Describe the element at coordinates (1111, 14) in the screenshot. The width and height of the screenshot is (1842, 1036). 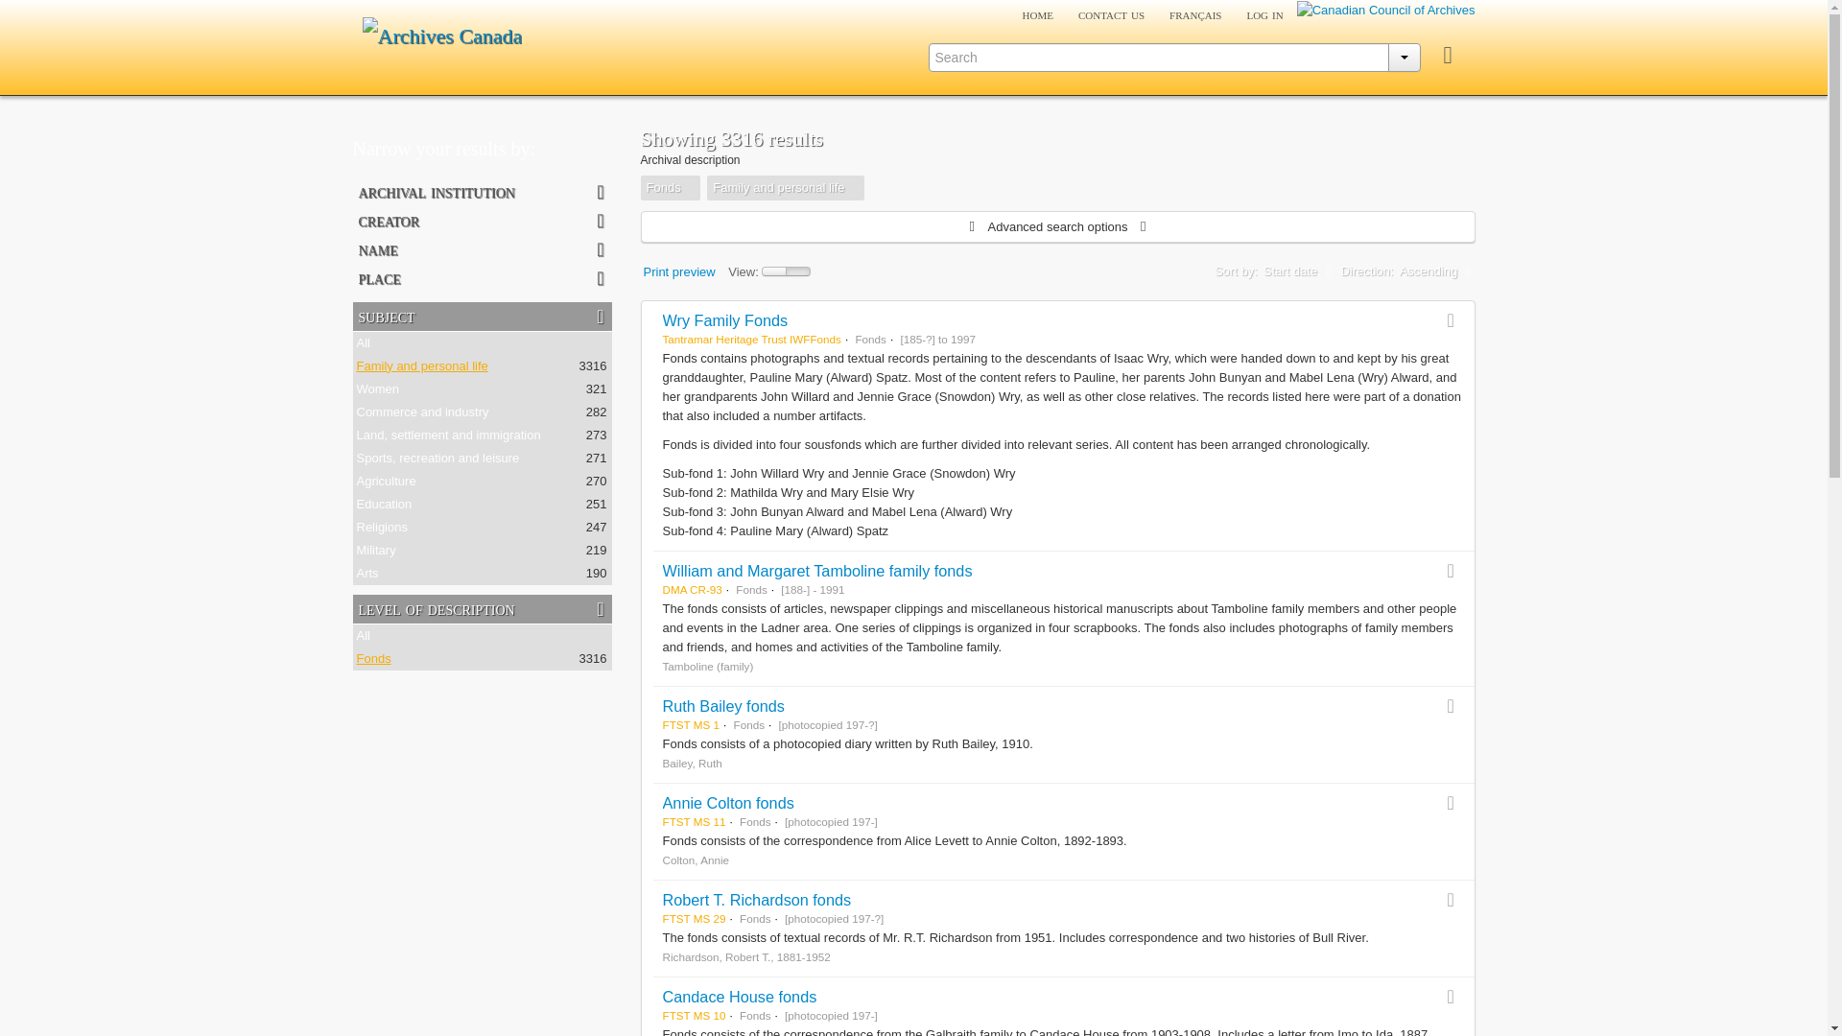
I see `Contact us` at that location.